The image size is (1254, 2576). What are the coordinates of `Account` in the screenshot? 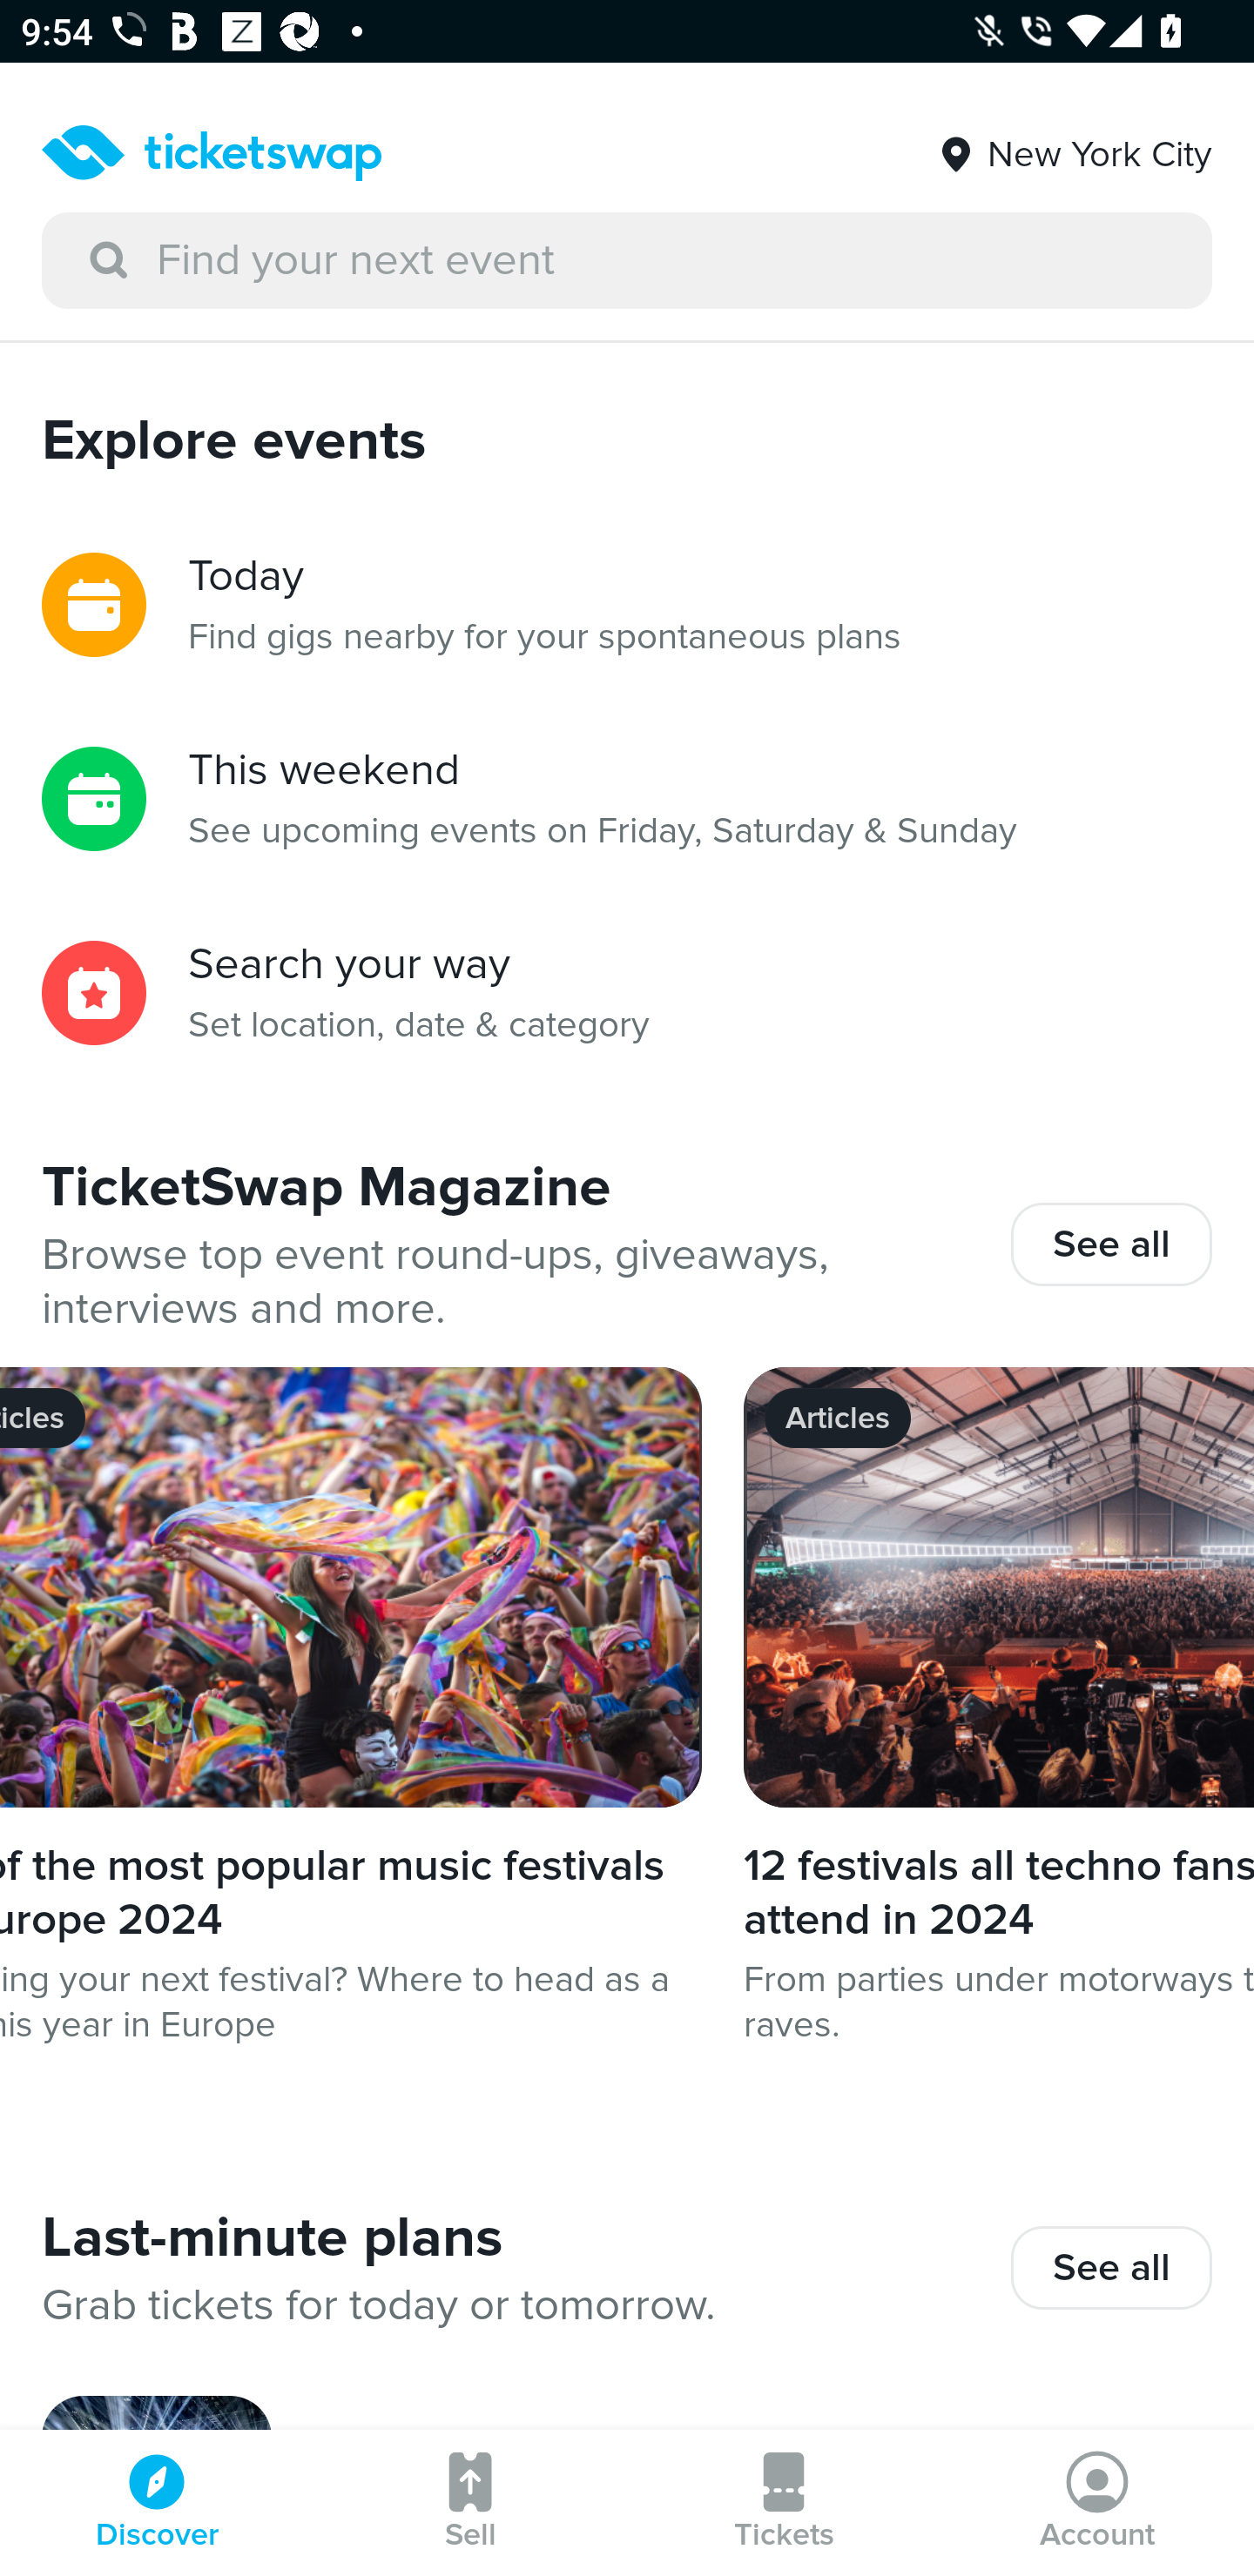 It's located at (1097, 2503).